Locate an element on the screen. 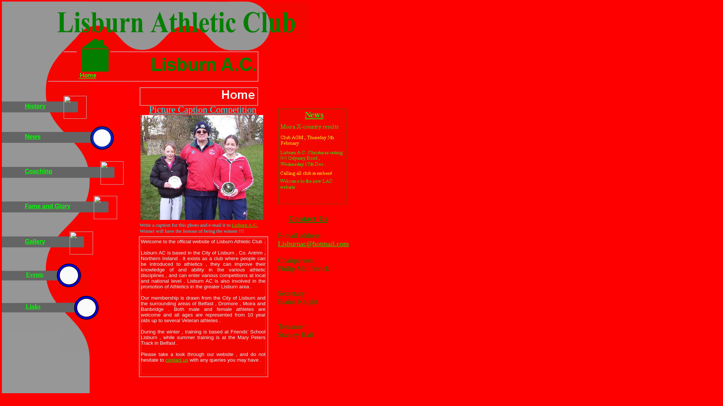 This screenshot has height=406, width=723. Fame and Glory is located at coordinates (47, 206).